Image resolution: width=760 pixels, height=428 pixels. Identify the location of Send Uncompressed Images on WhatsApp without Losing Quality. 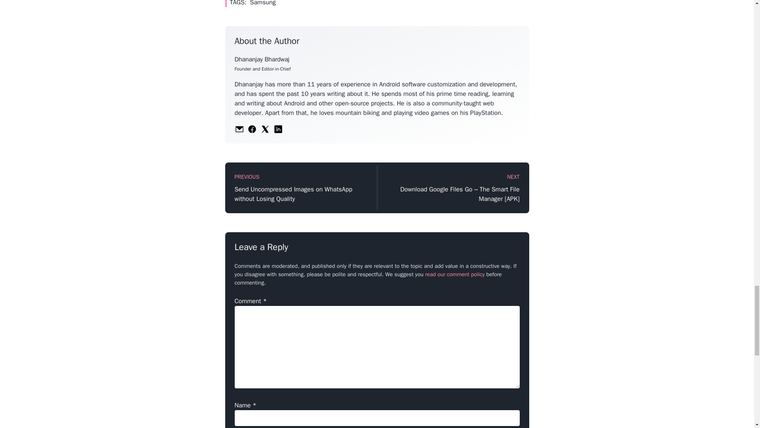
(302, 194).